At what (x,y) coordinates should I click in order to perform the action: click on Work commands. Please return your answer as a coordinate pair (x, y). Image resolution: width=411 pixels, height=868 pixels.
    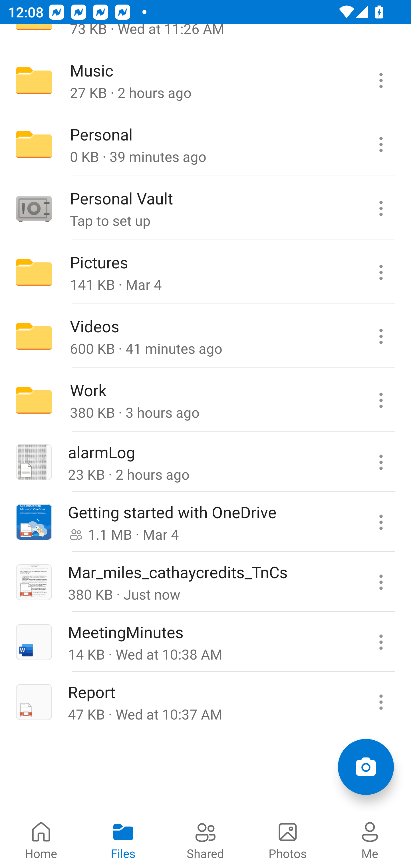
    Looking at the image, I should click on (381, 400).